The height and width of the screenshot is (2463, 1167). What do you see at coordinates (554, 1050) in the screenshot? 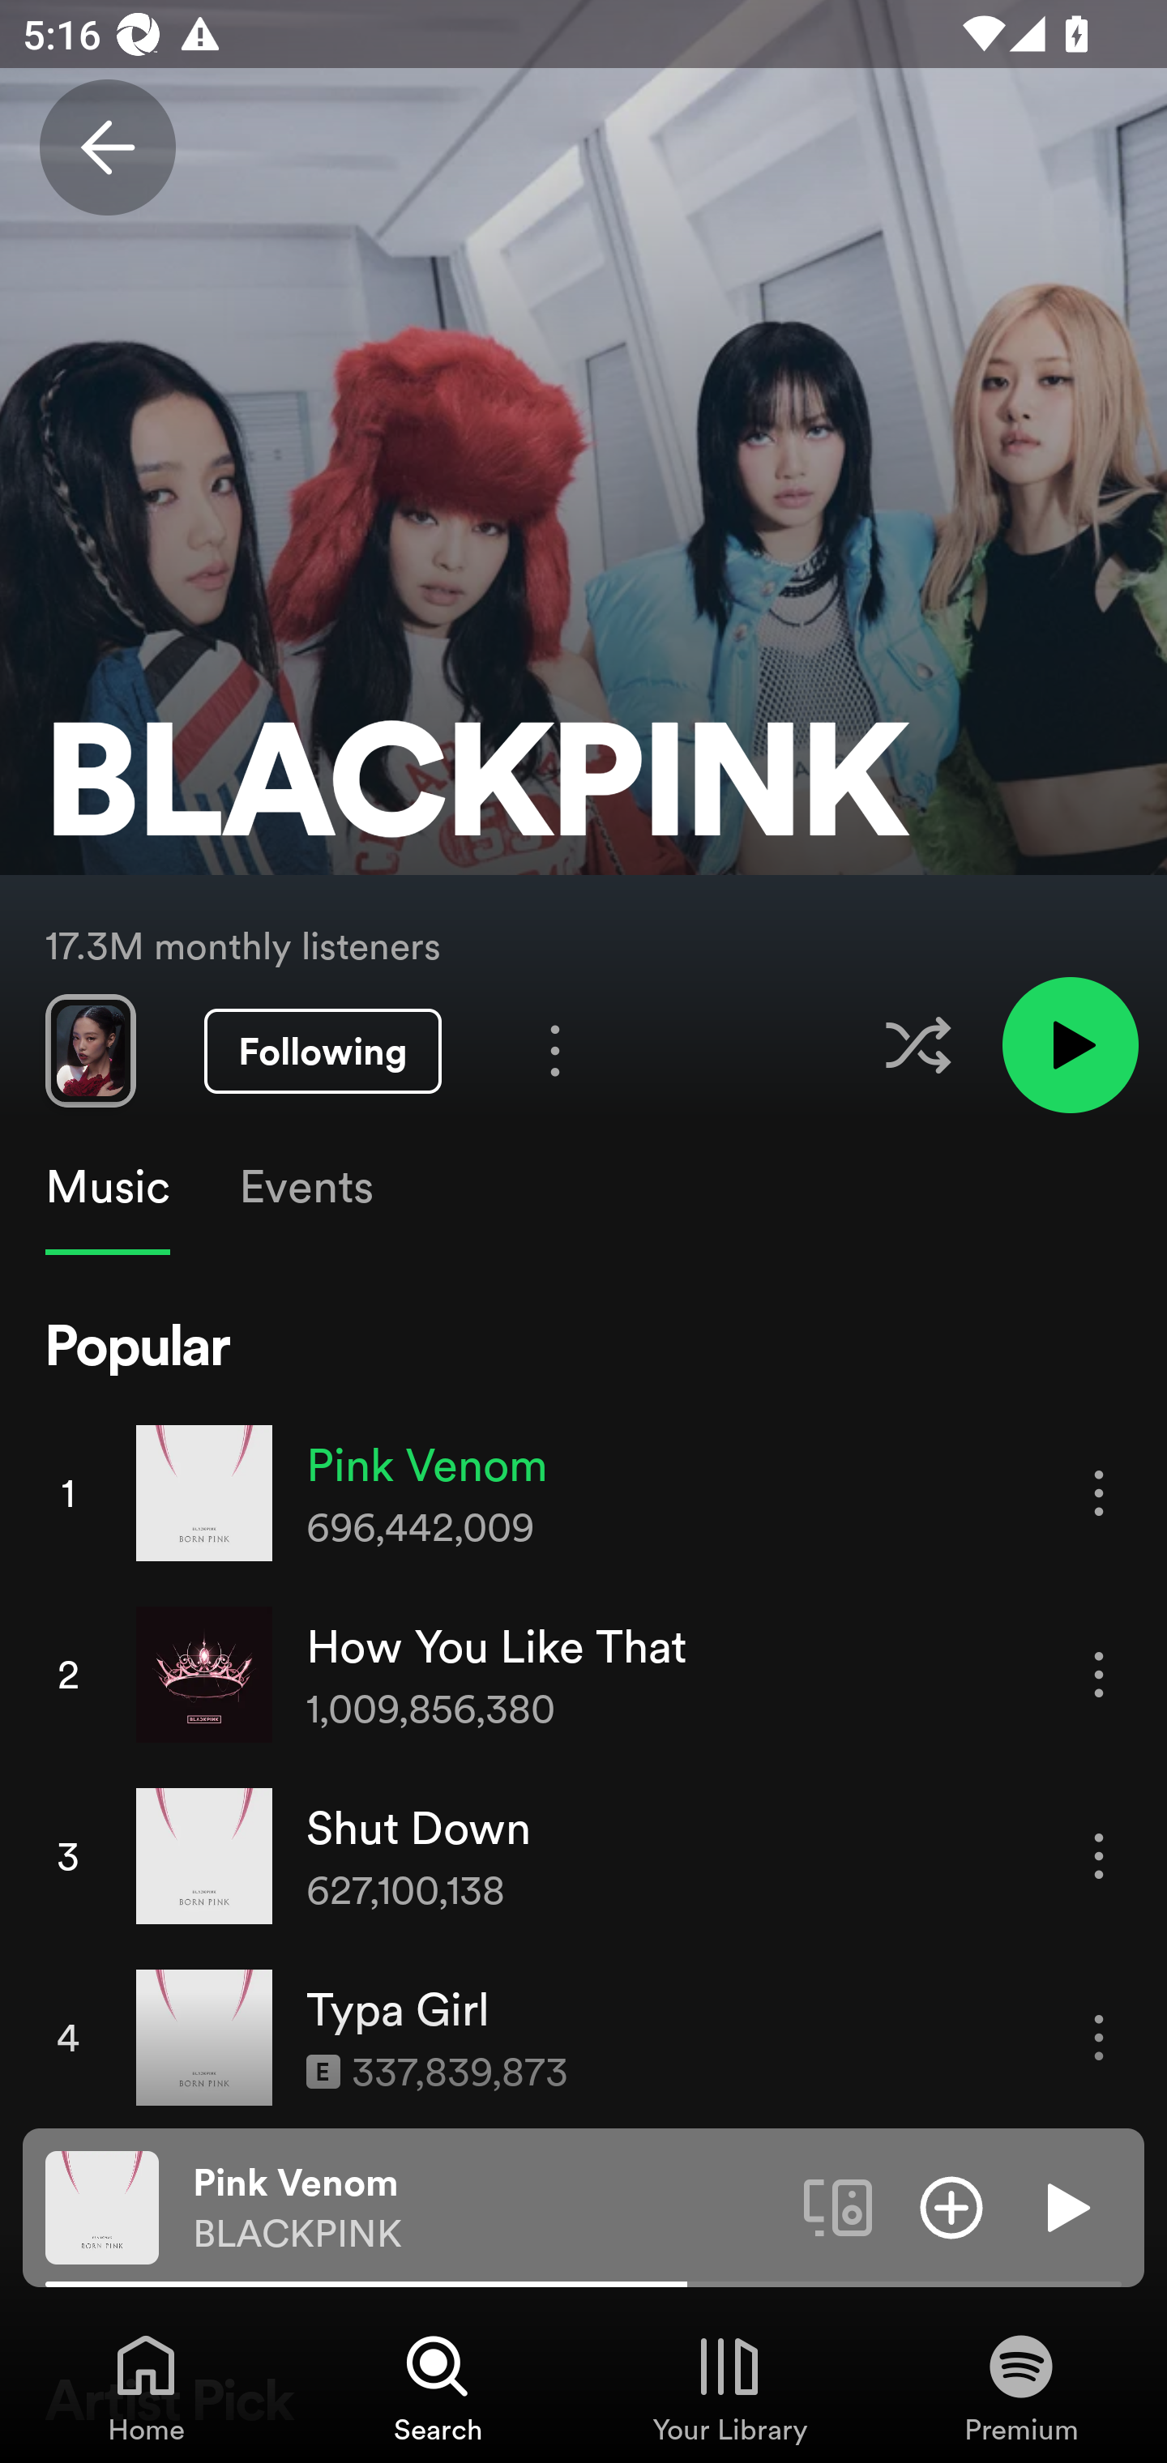
I see `More options for artist BLACKPINK` at bounding box center [554, 1050].